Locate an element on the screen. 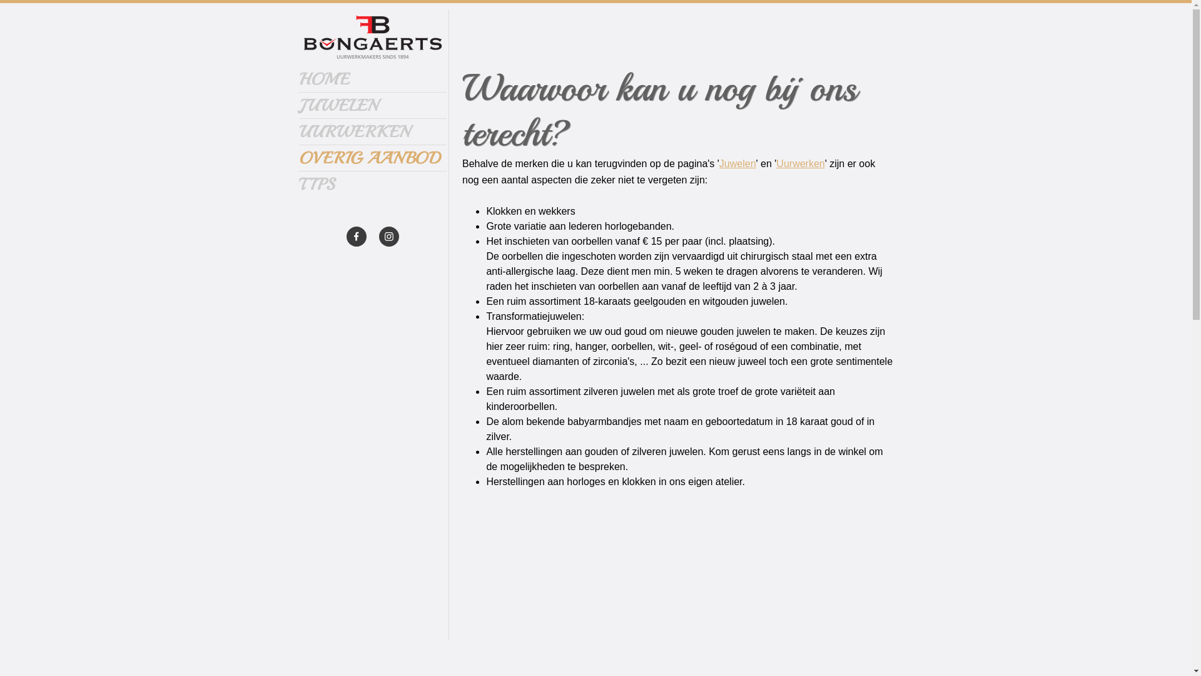  UURWERKEN is located at coordinates (373, 131).